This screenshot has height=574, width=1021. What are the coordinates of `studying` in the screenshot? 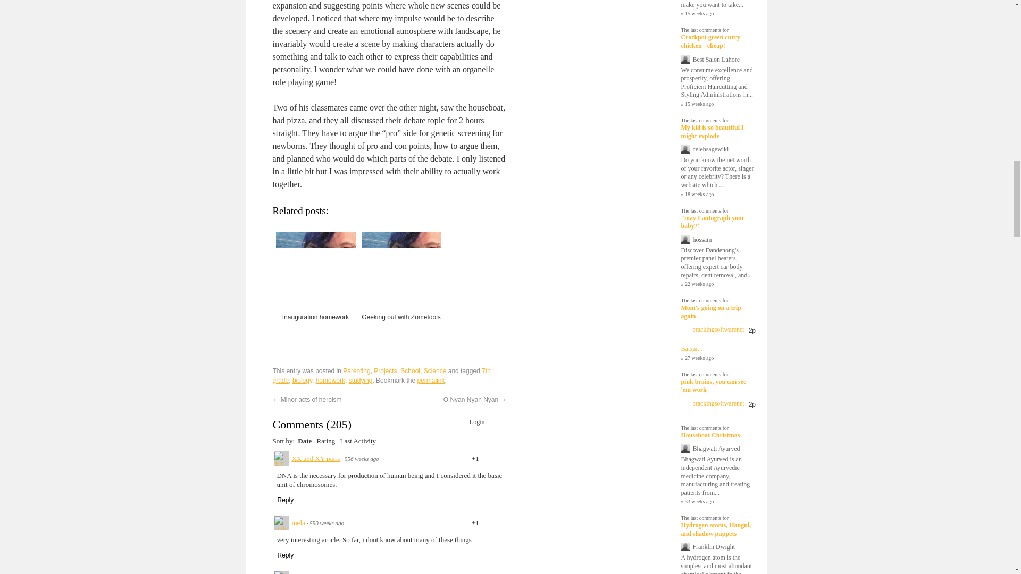 It's located at (361, 380).